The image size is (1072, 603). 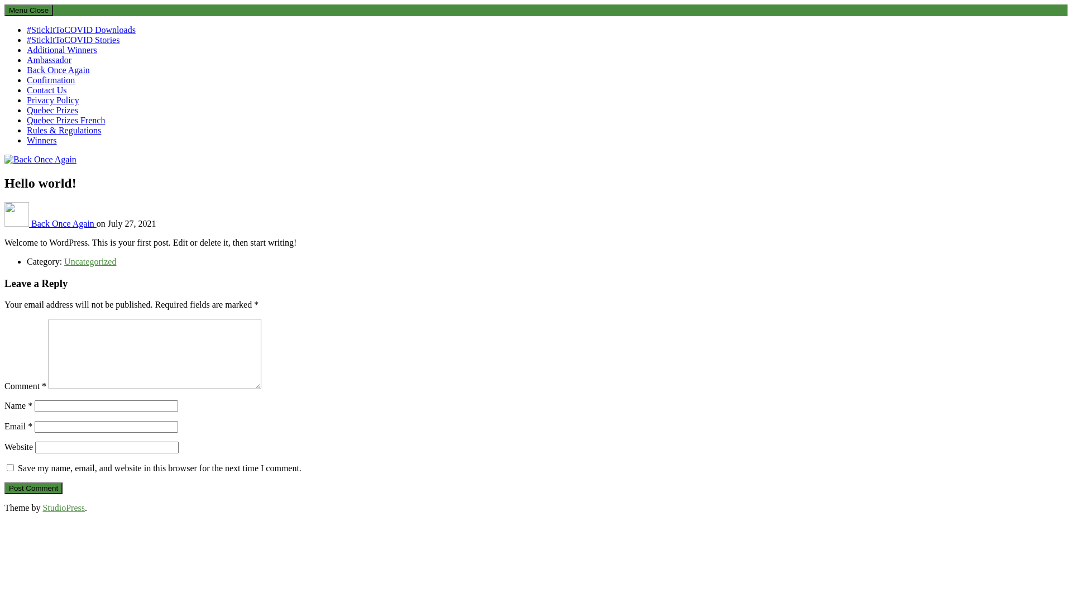 I want to click on Additional Winners, so click(x=62, y=50).